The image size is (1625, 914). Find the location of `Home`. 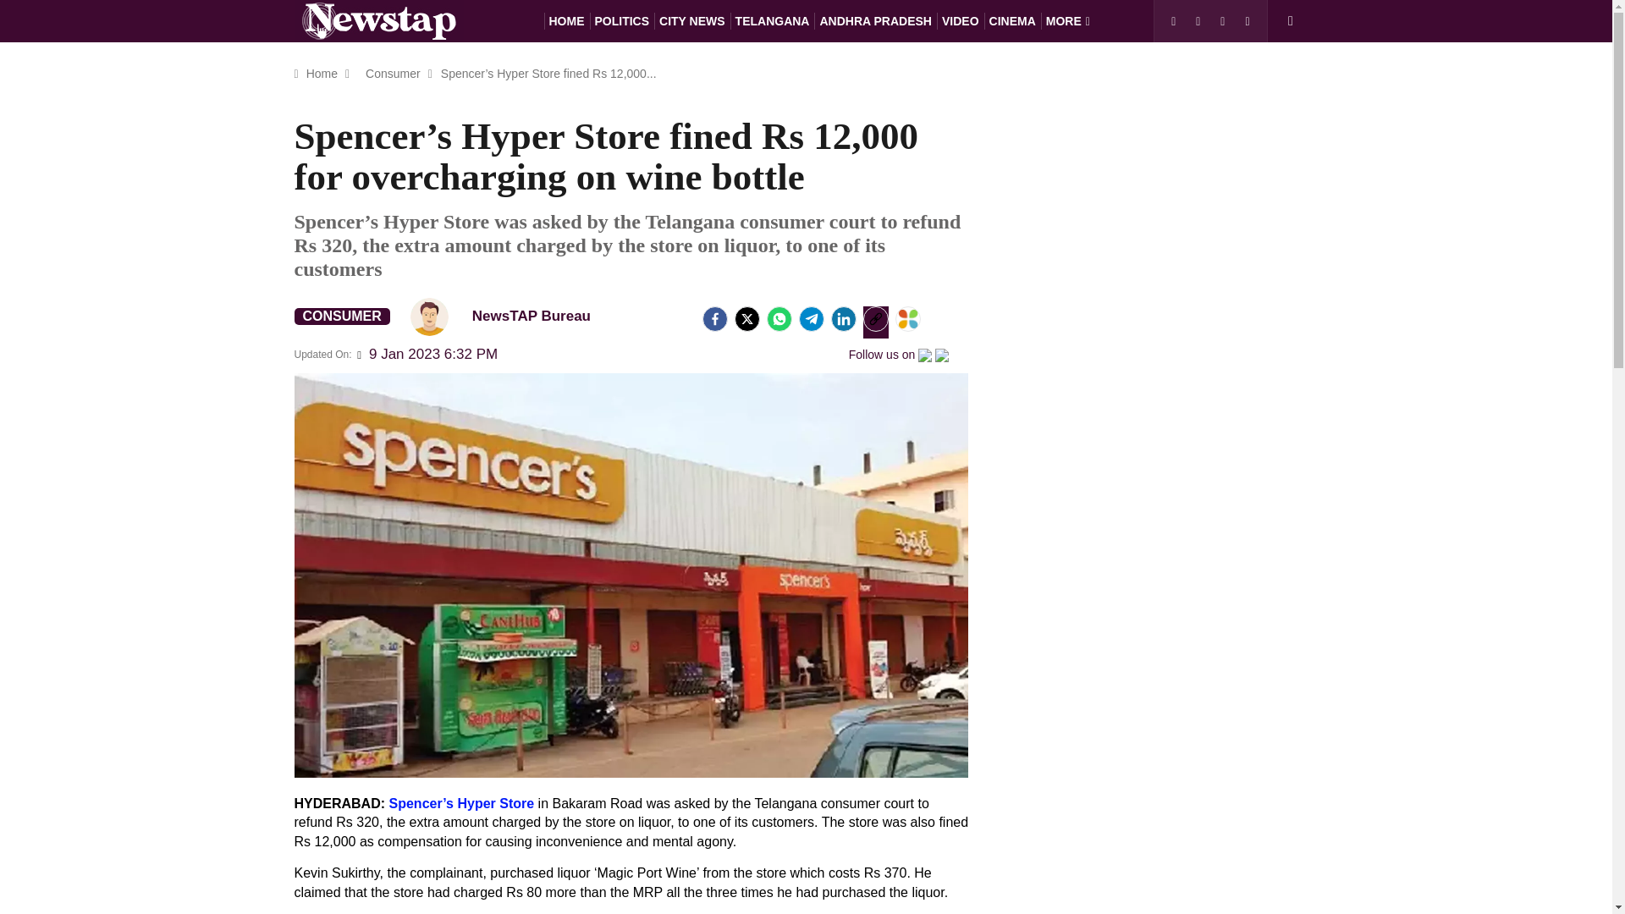

Home is located at coordinates (322, 73).